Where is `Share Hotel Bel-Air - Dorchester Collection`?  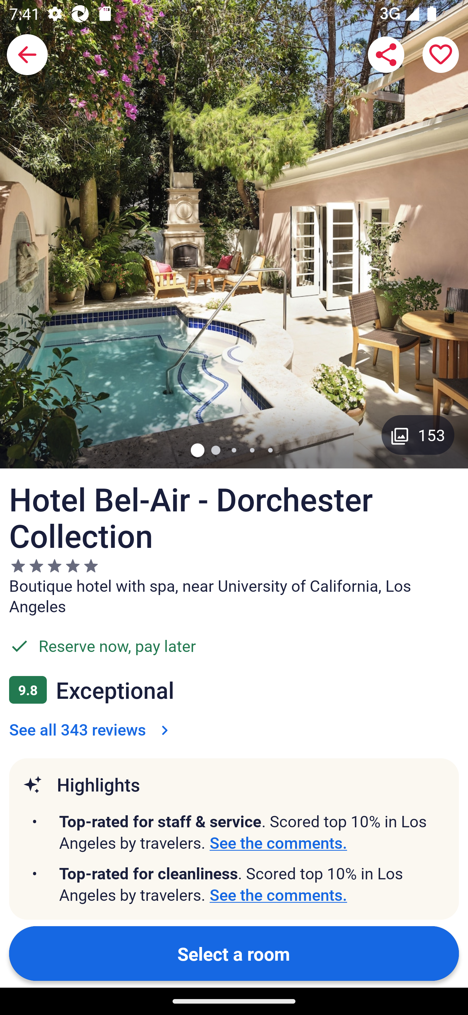
Share Hotel Bel-Air - Dorchester Collection is located at coordinates (386, 55).